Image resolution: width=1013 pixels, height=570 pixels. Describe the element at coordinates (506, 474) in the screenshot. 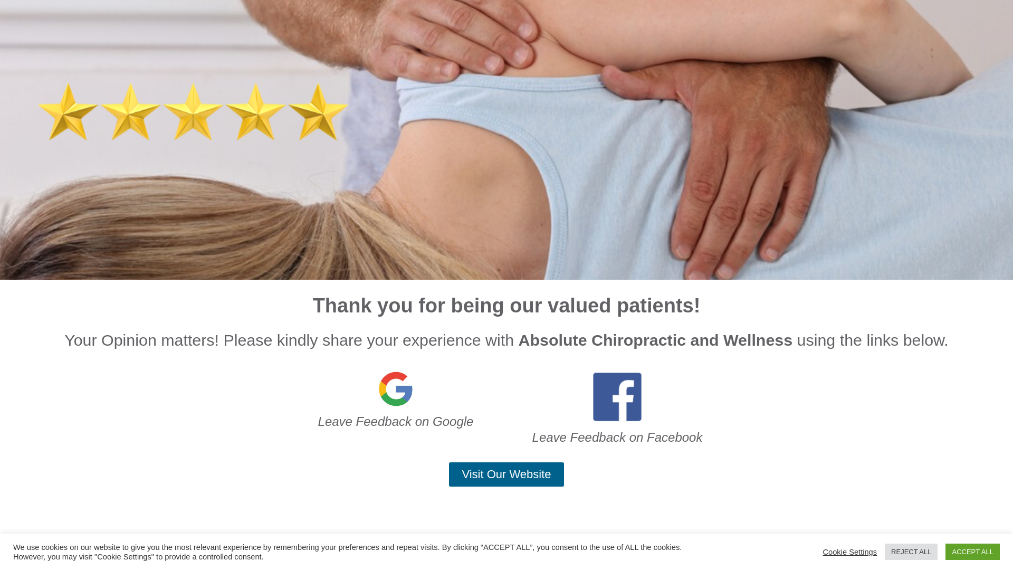

I see `Visit Our Website` at that location.